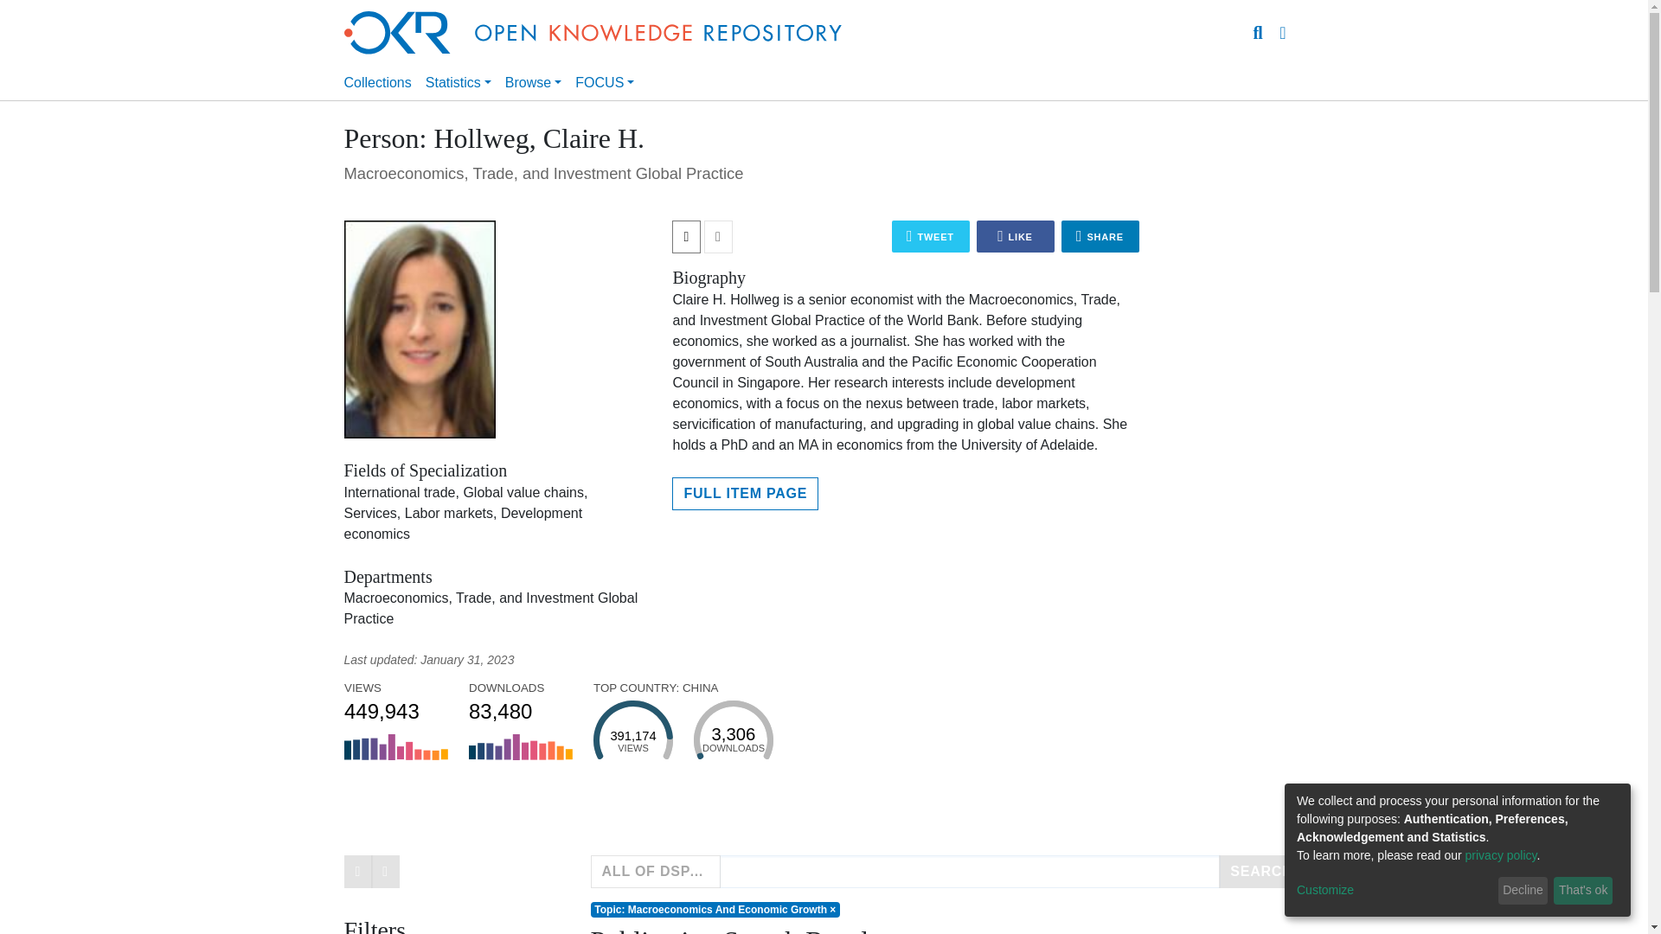 Image resolution: width=1661 pixels, height=934 pixels. What do you see at coordinates (511, 707) in the screenshot?
I see `SHARE` at bounding box center [511, 707].